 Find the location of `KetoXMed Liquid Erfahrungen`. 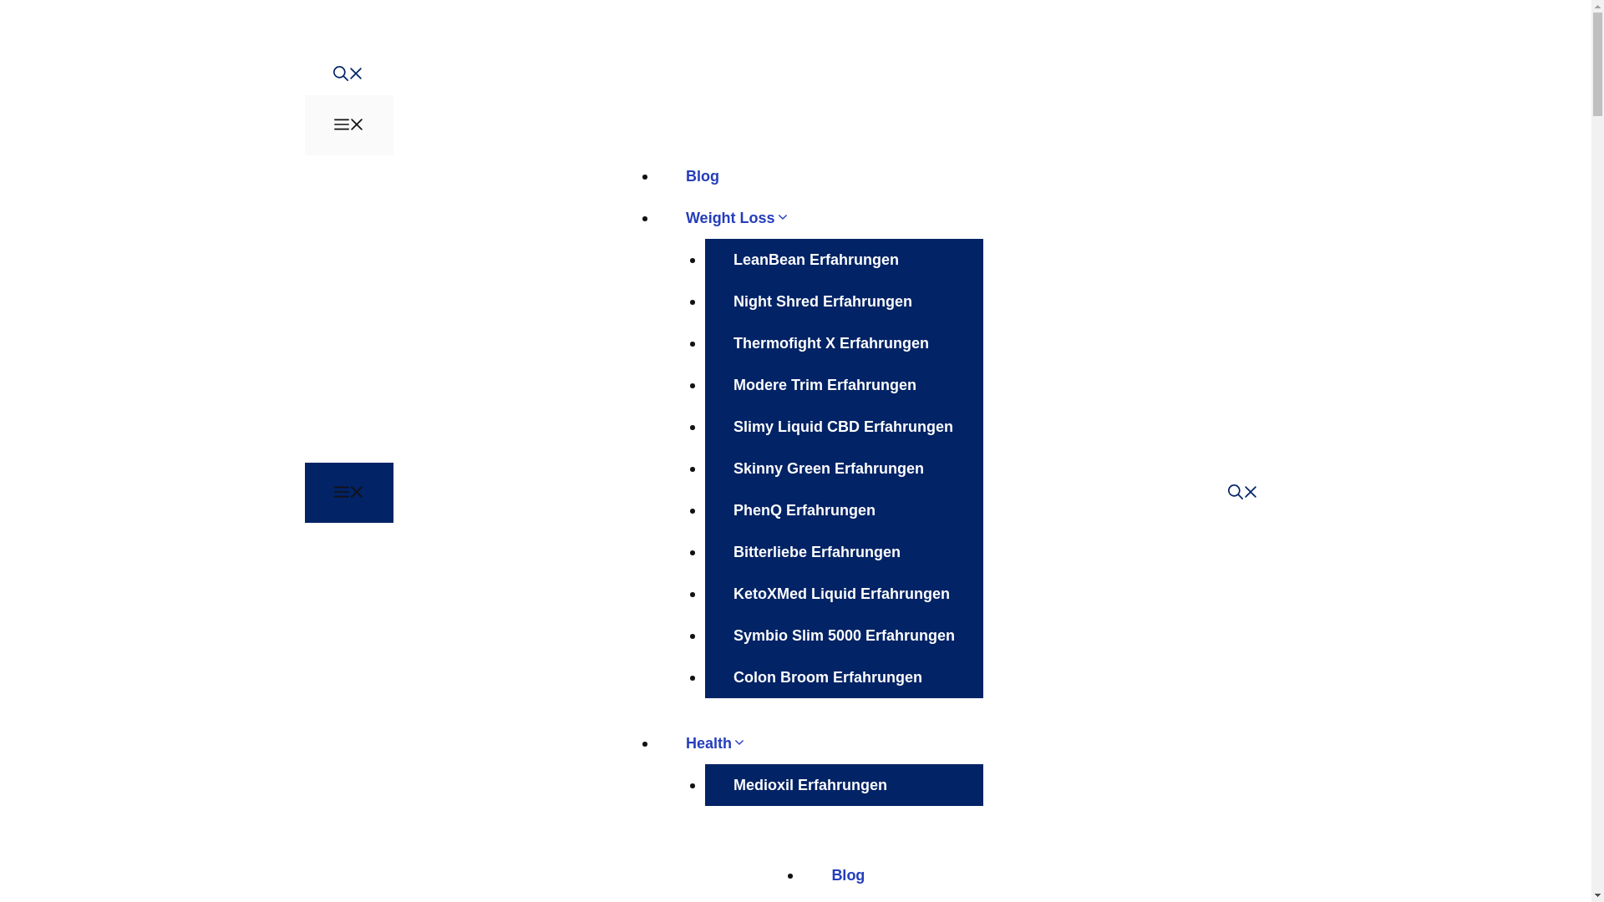

KetoXMed Liquid Erfahrungen is located at coordinates (842, 593).